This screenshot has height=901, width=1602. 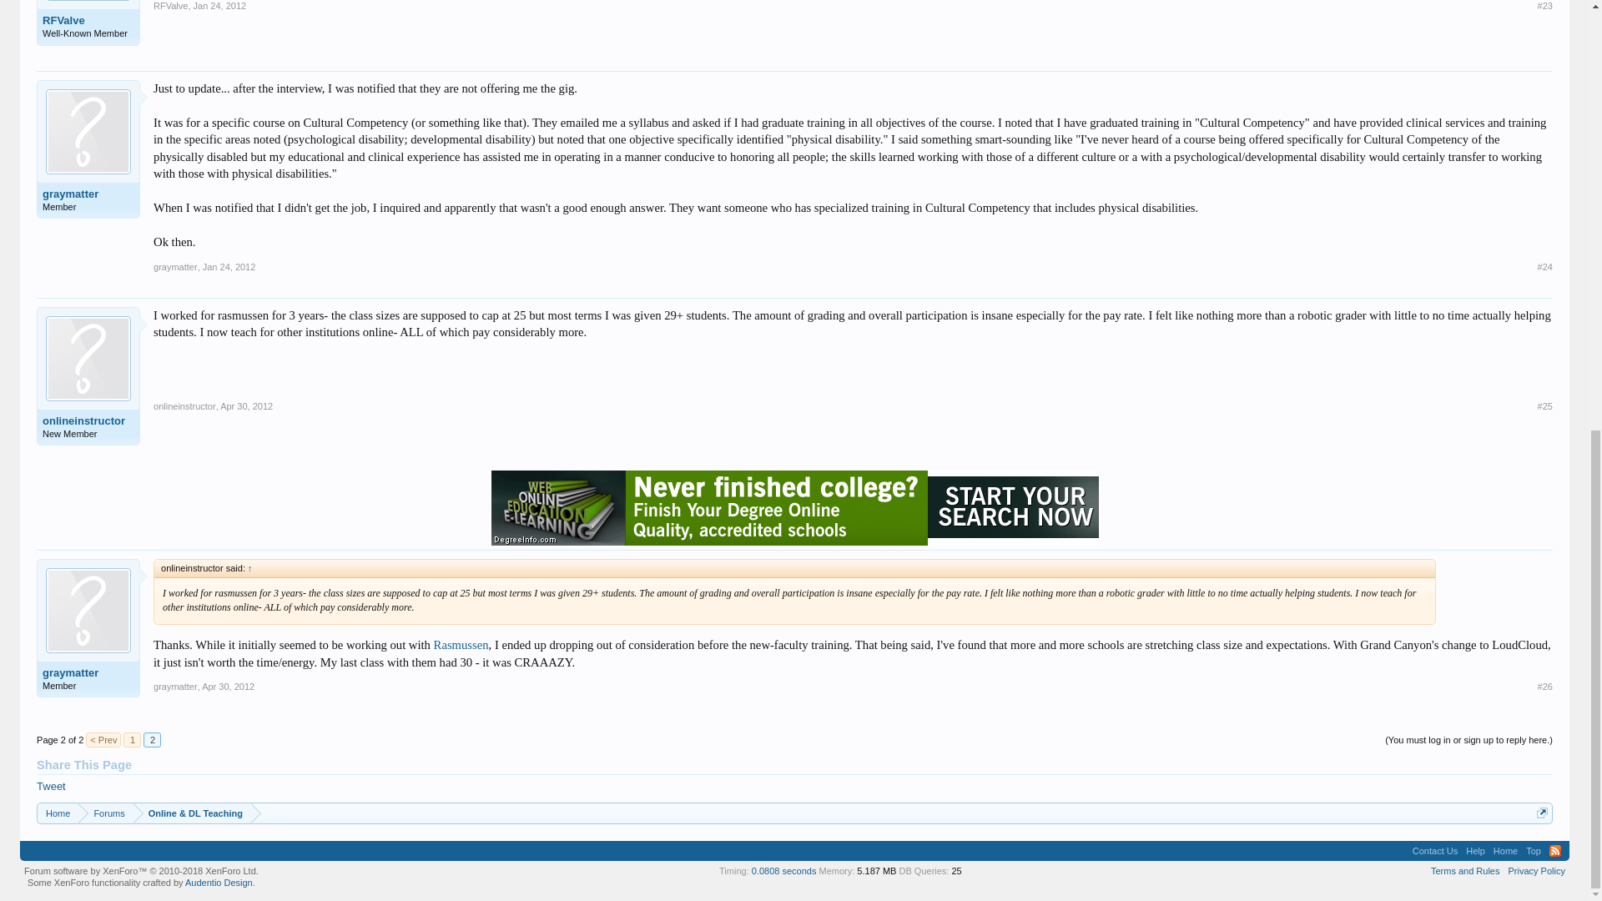 What do you see at coordinates (1545, 267) in the screenshot?
I see `Permalink` at bounding box center [1545, 267].